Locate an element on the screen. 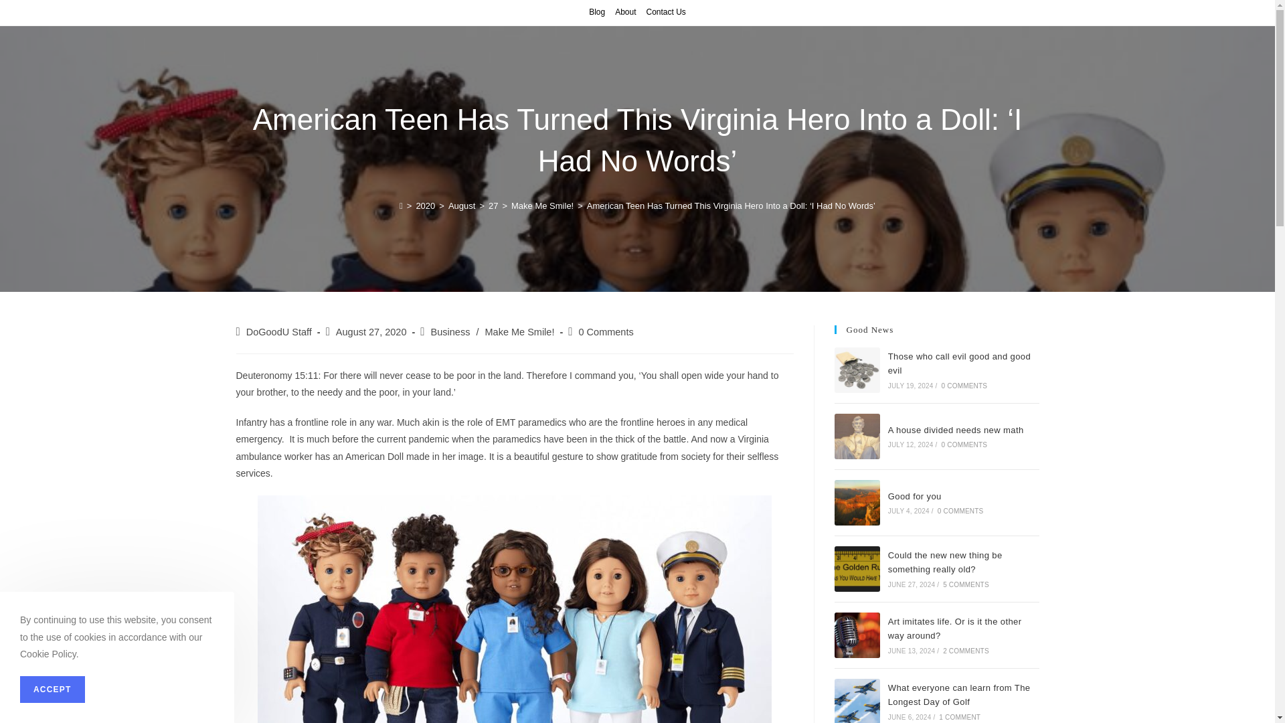  About is located at coordinates (625, 12).